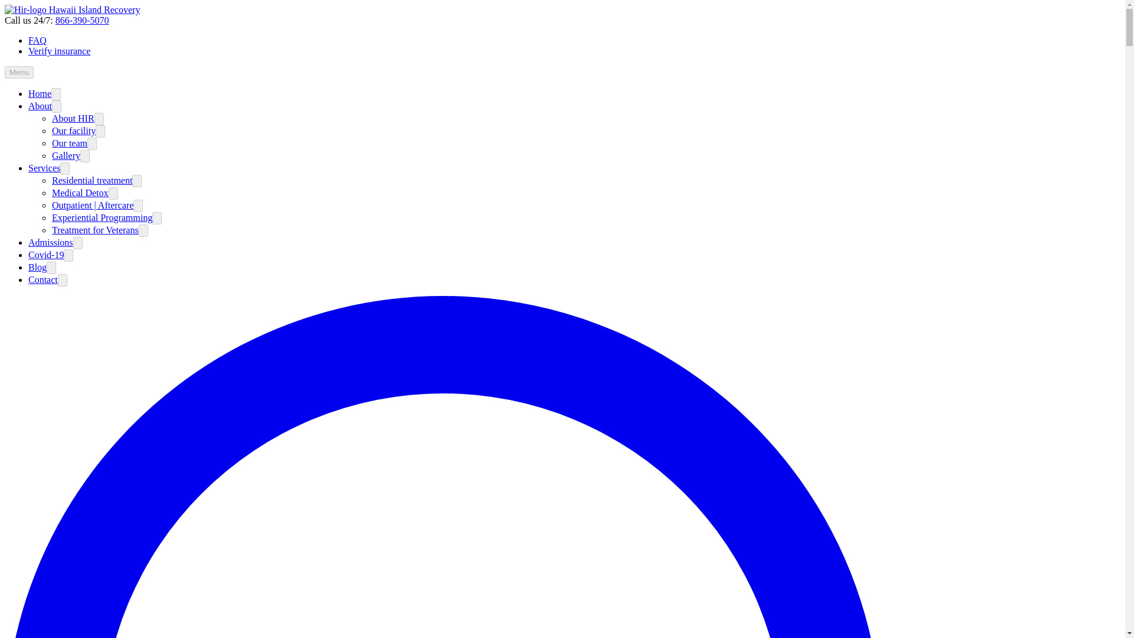  Describe the element at coordinates (66, 155) in the screenshot. I see `Gallery` at that location.